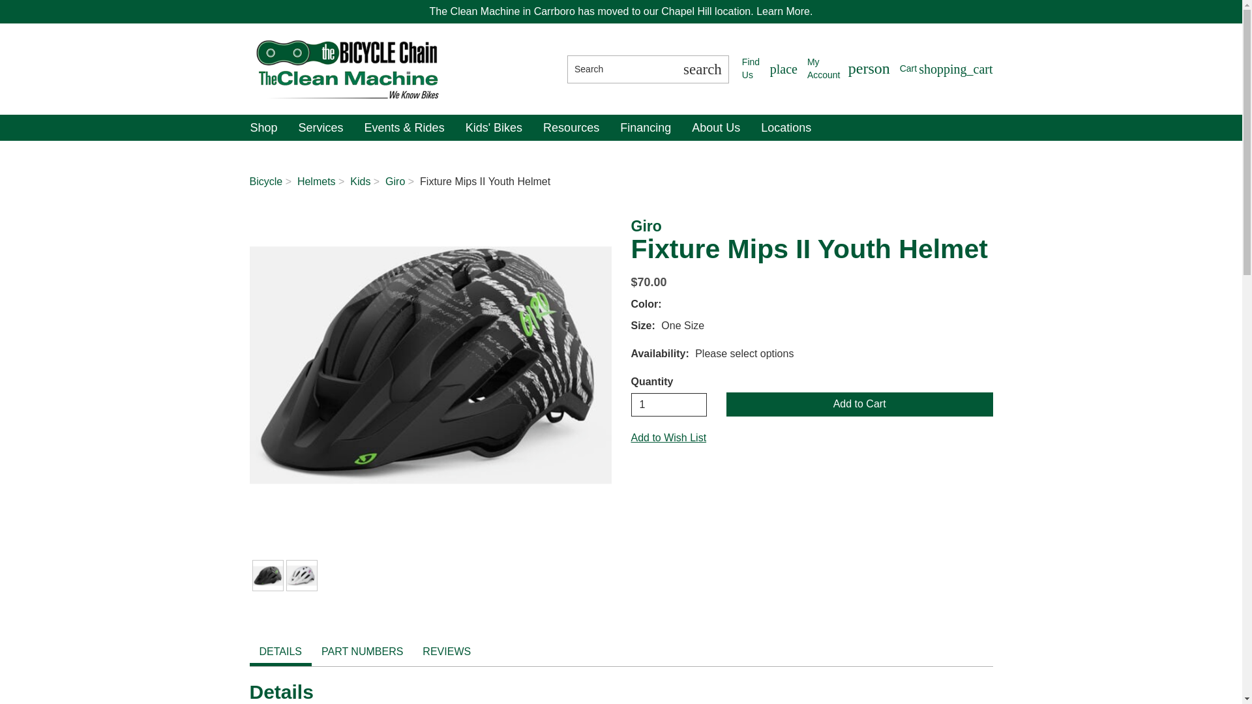 The image size is (1252, 704). What do you see at coordinates (849, 69) in the screenshot?
I see `Search` at bounding box center [849, 69].